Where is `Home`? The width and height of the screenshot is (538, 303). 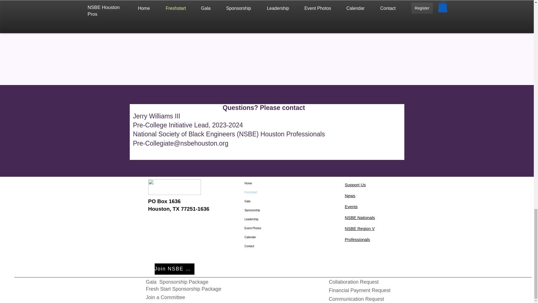 Home is located at coordinates (270, 183).